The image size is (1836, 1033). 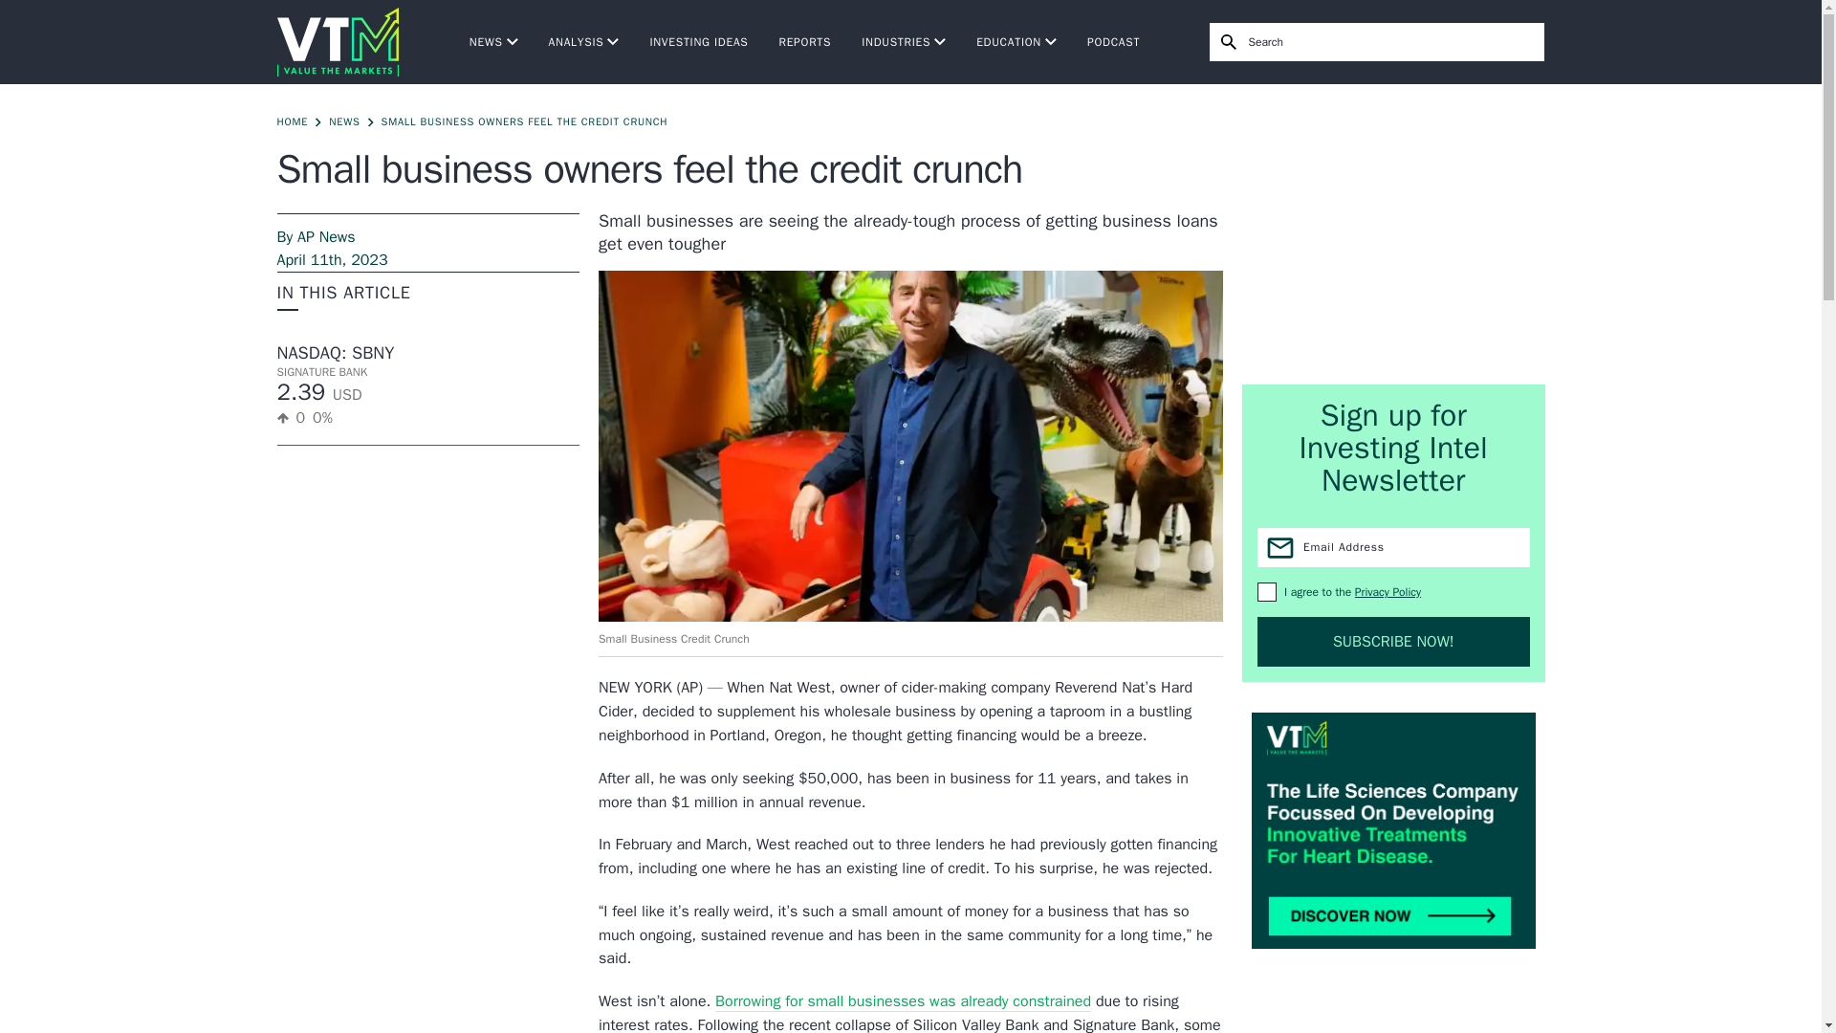 What do you see at coordinates (1113, 42) in the screenshot?
I see `PODCAST` at bounding box center [1113, 42].